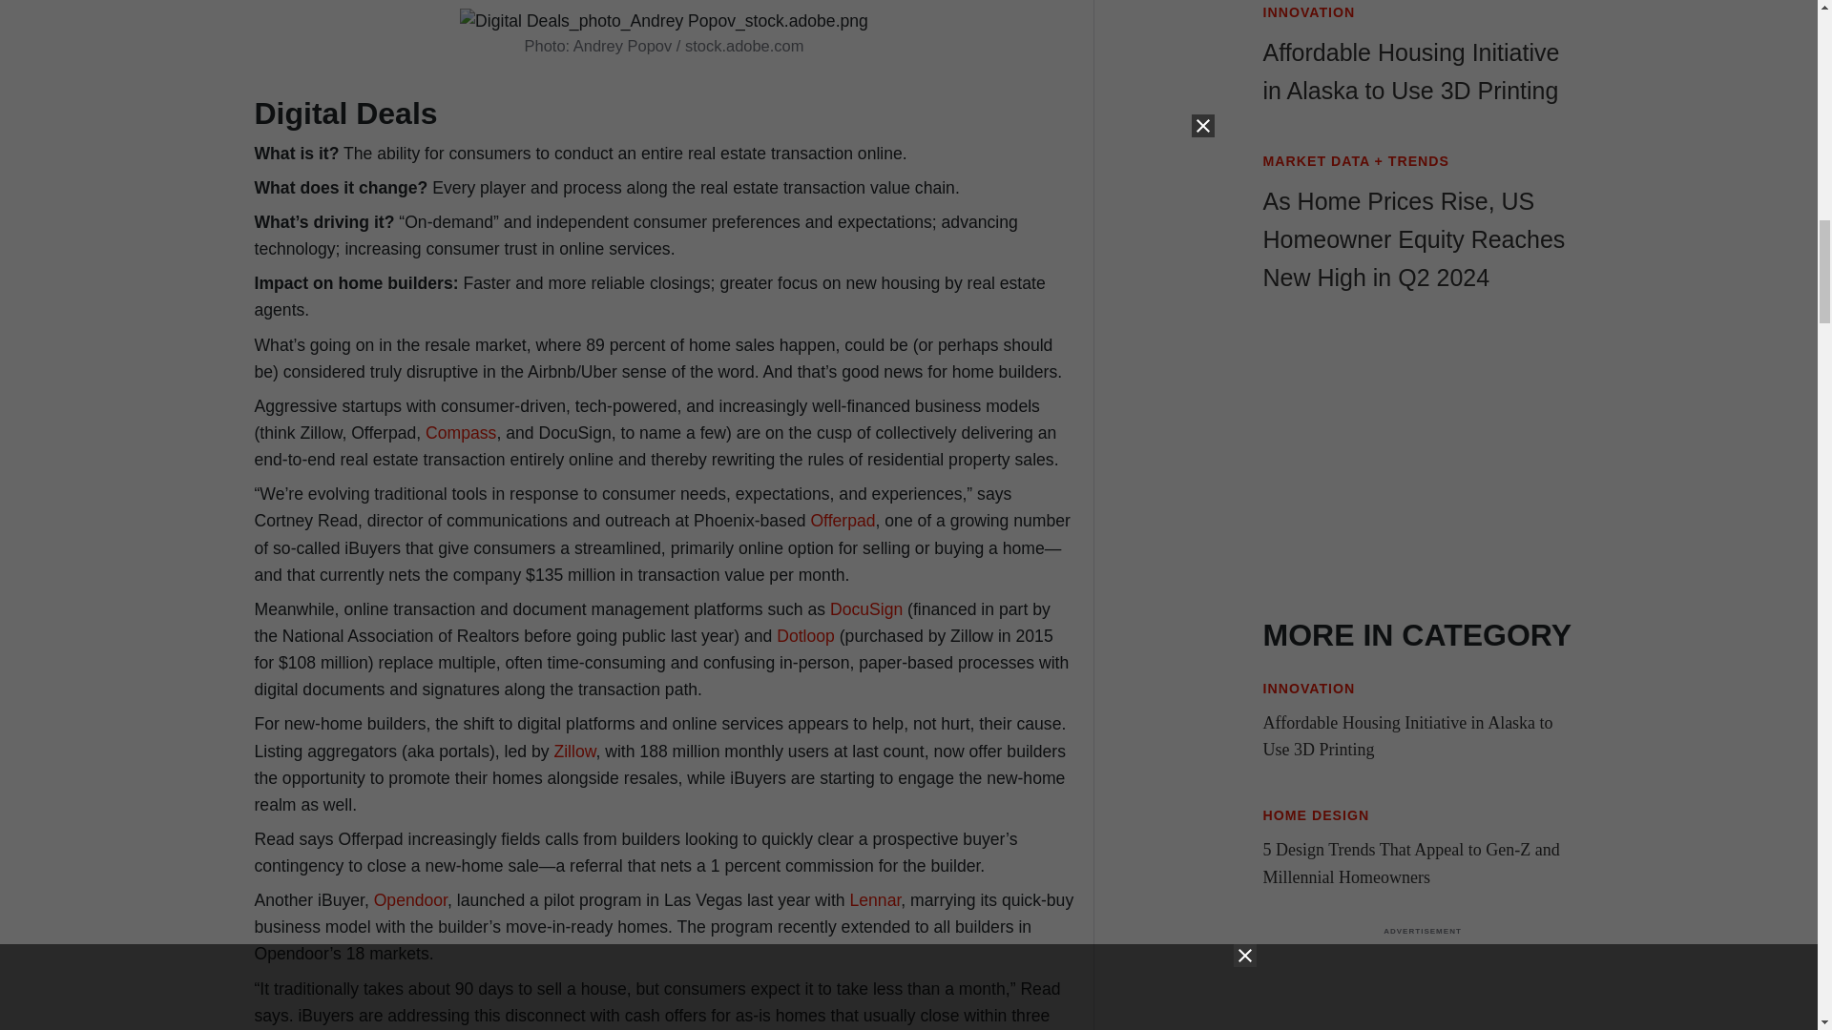 Image resolution: width=1832 pixels, height=1030 pixels. What do you see at coordinates (1422, 469) in the screenshot?
I see `3rd party ad content` at bounding box center [1422, 469].